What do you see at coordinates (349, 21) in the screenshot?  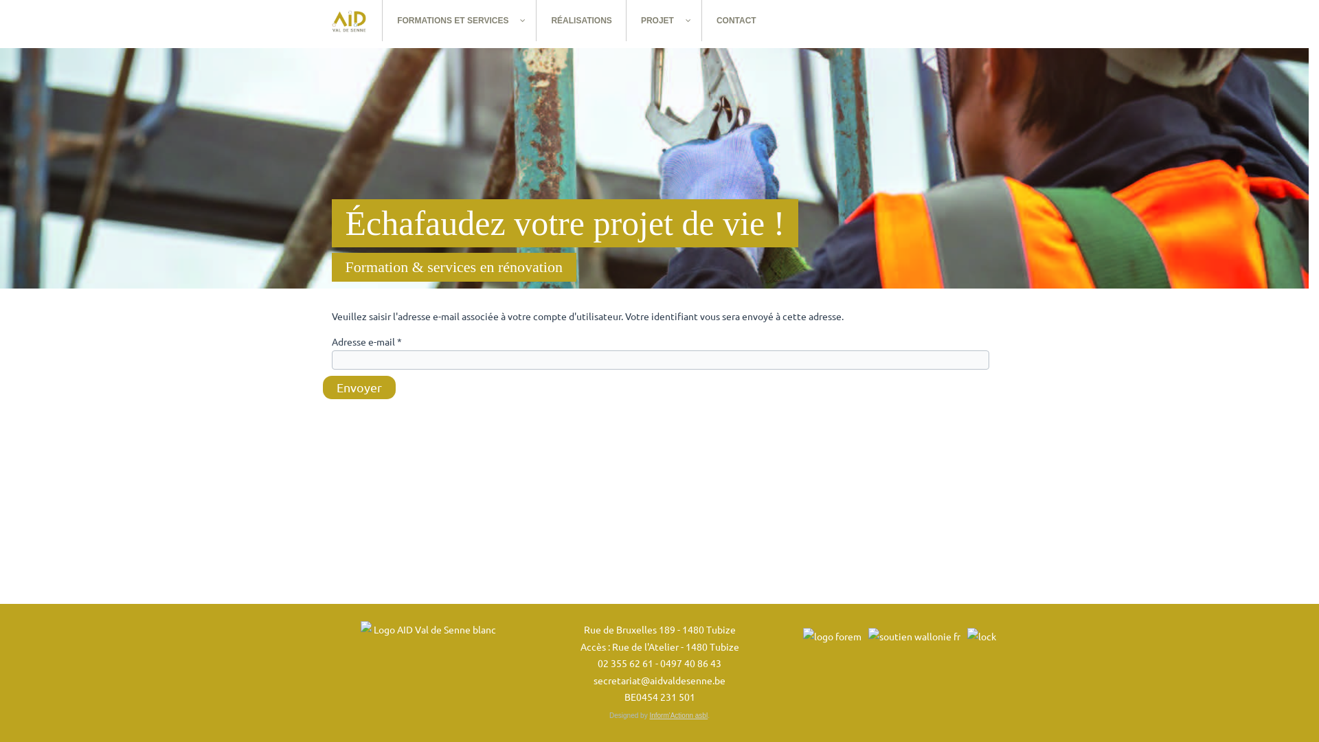 I see `  ` at bounding box center [349, 21].